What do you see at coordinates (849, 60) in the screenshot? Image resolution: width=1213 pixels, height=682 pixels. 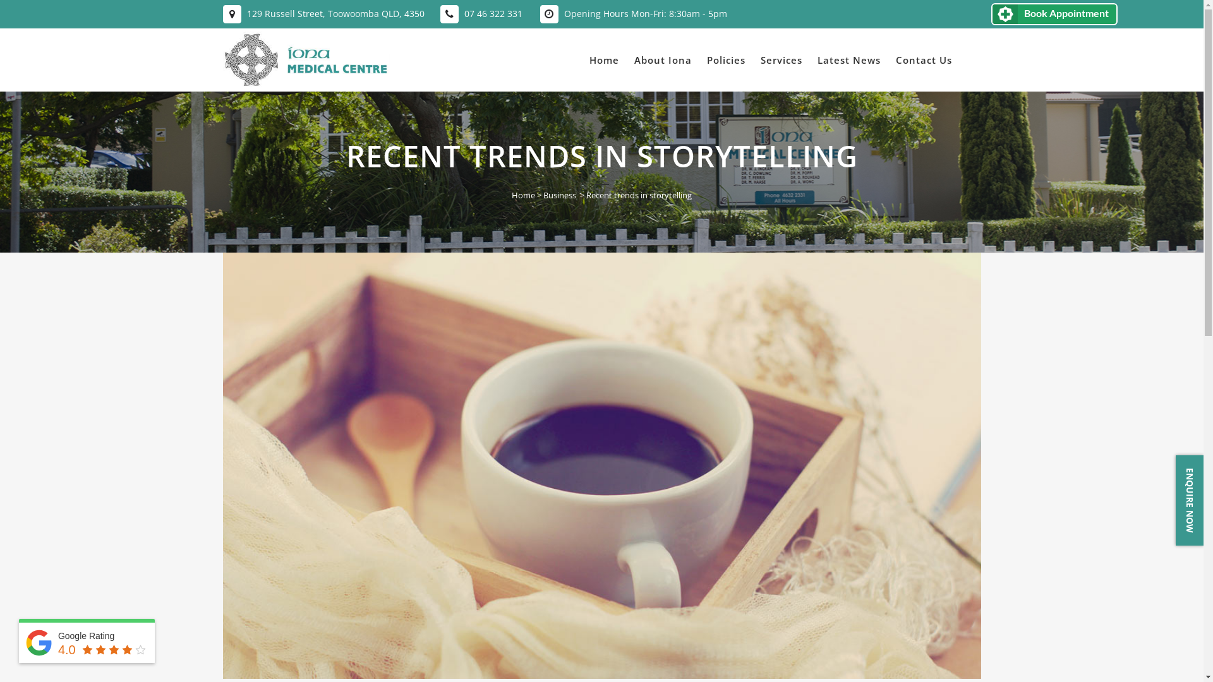 I see `Latest News` at bounding box center [849, 60].